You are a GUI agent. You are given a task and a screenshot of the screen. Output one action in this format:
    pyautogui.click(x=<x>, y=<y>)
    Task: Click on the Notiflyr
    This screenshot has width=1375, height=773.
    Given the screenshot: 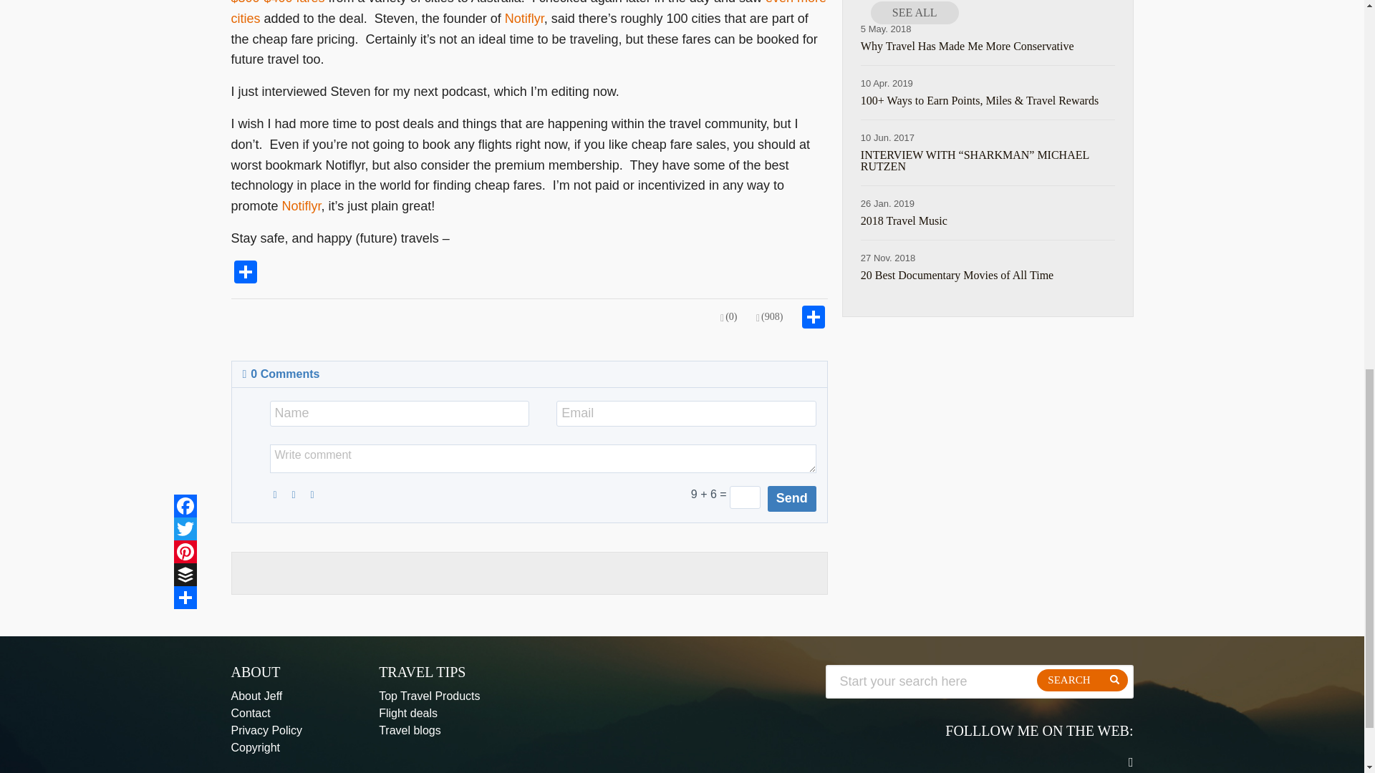 What is the action you would take?
    pyautogui.click(x=524, y=19)
    